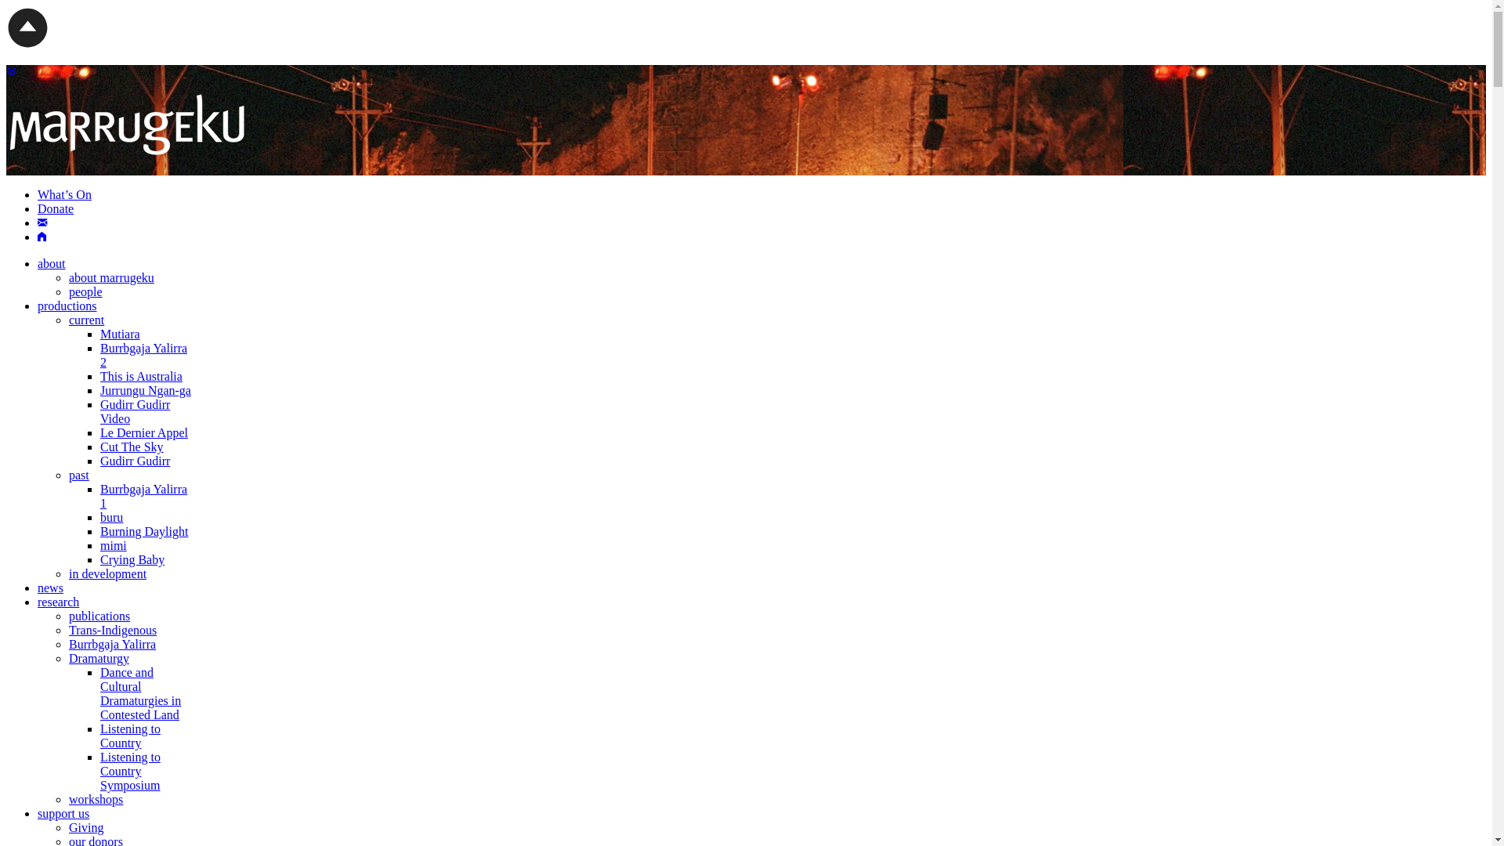 This screenshot has width=1504, height=846. I want to click on mimi, so click(114, 545).